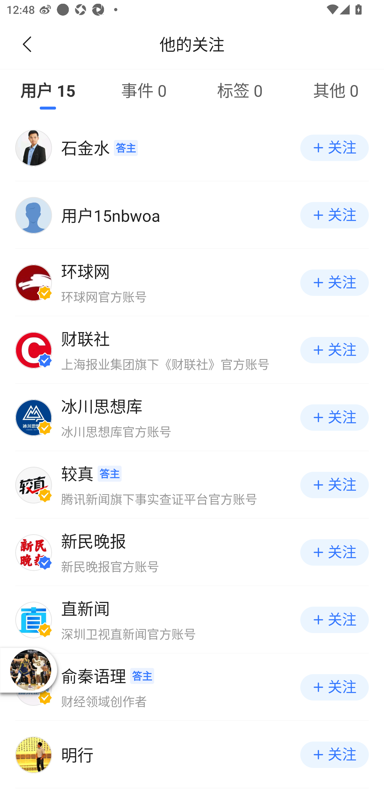 This screenshot has height=789, width=384. Describe the element at coordinates (25, 44) in the screenshot. I see `返回，可点击` at that location.